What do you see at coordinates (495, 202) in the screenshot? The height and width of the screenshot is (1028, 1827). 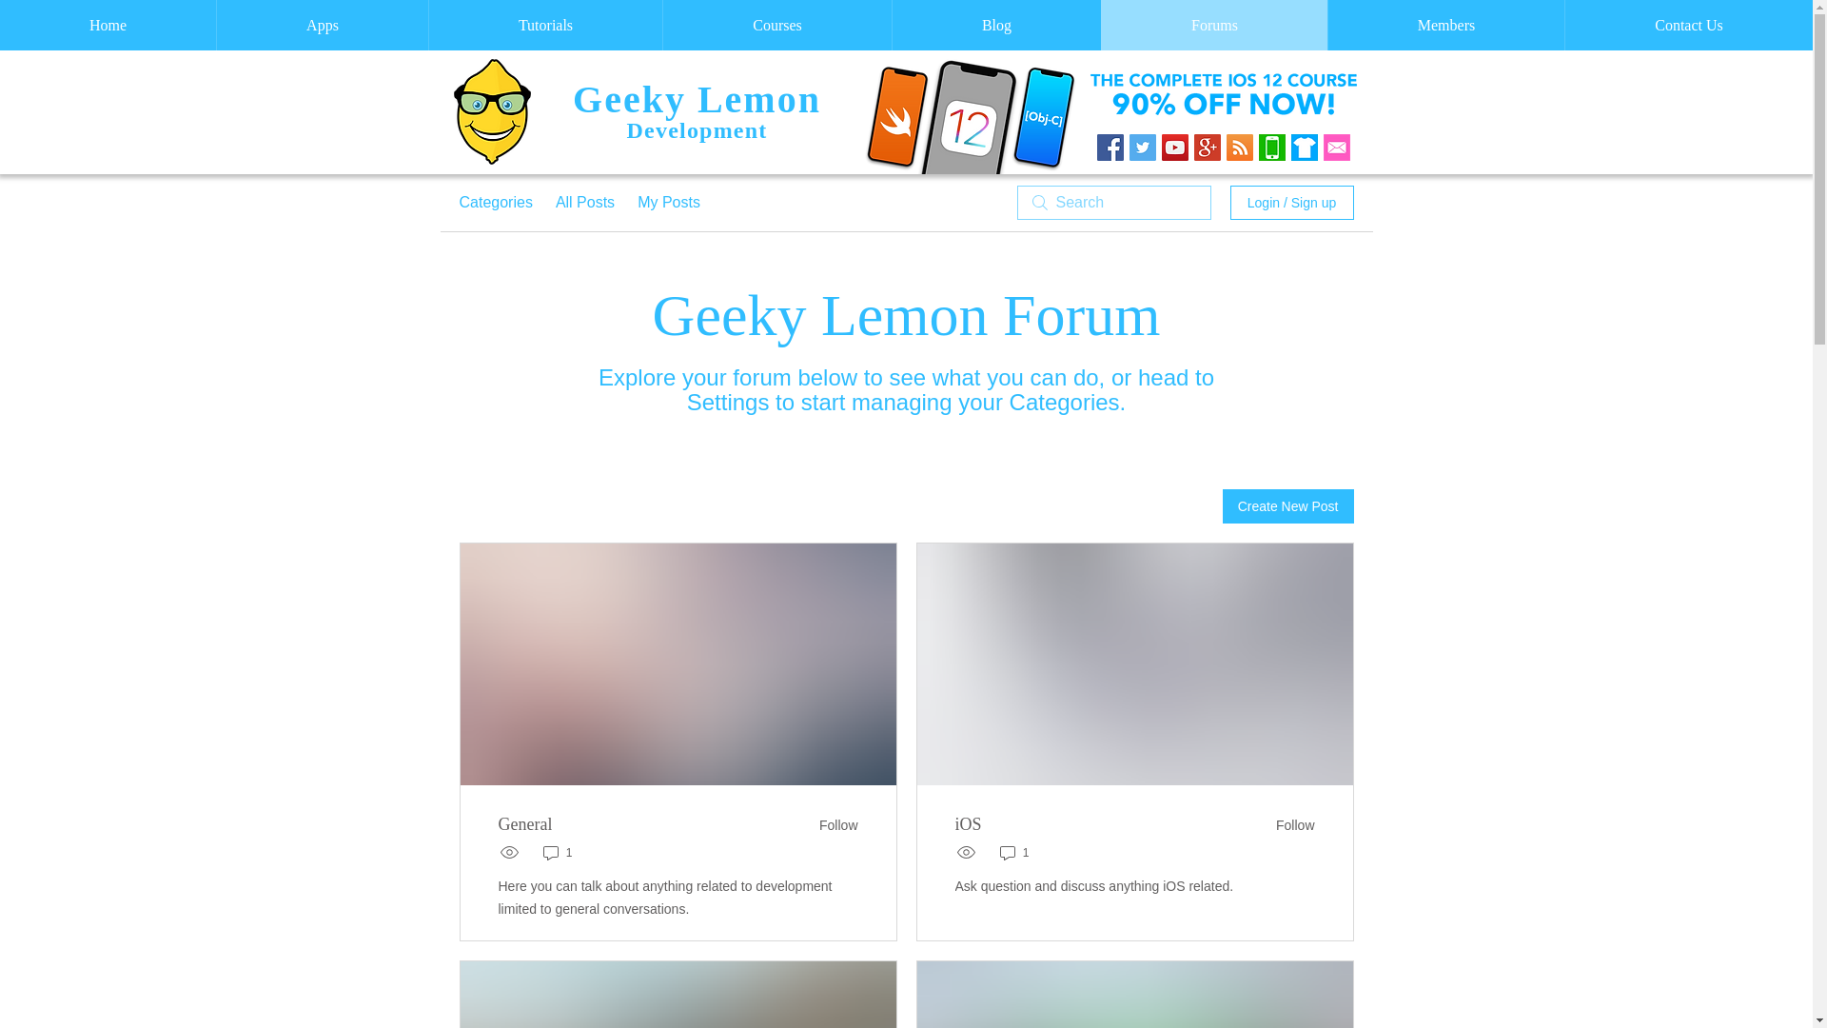 I see `Categories` at bounding box center [495, 202].